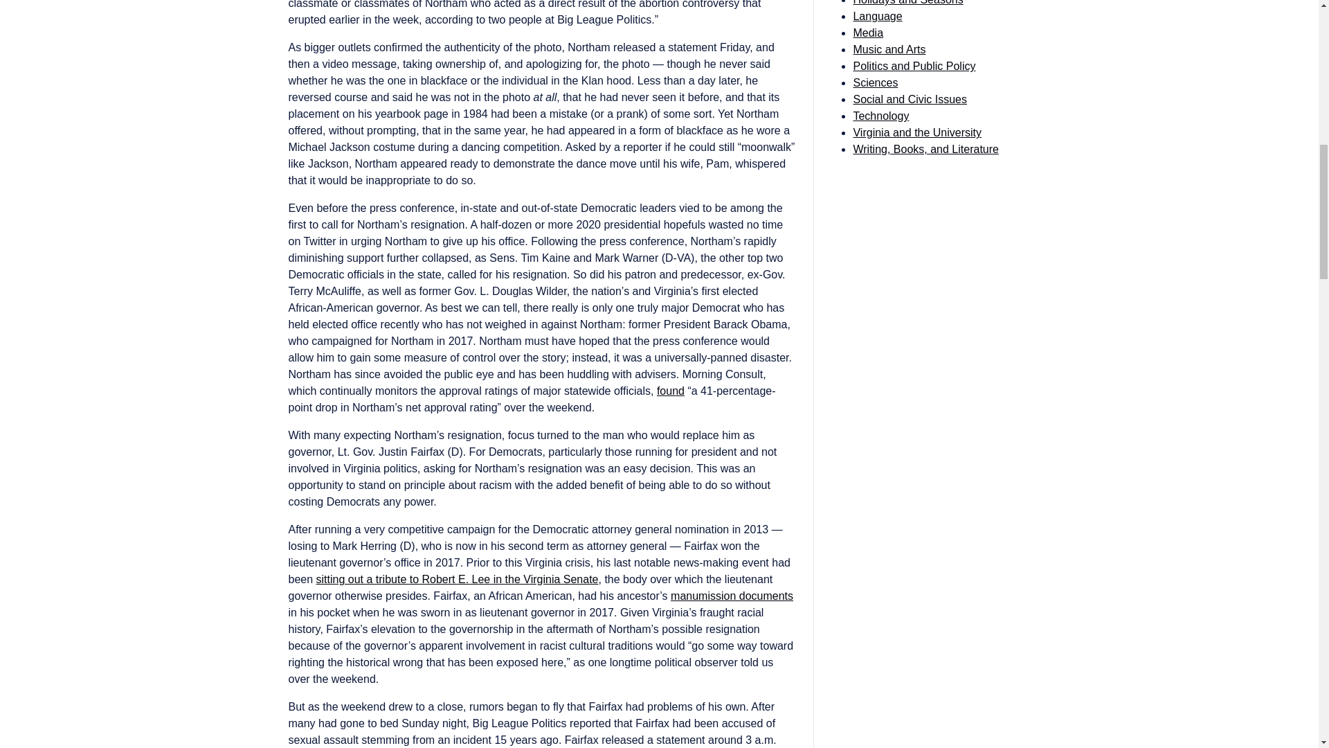 The width and height of the screenshot is (1329, 748). Describe the element at coordinates (732, 596) in the screenshot. I see `manumission documents` at that location.